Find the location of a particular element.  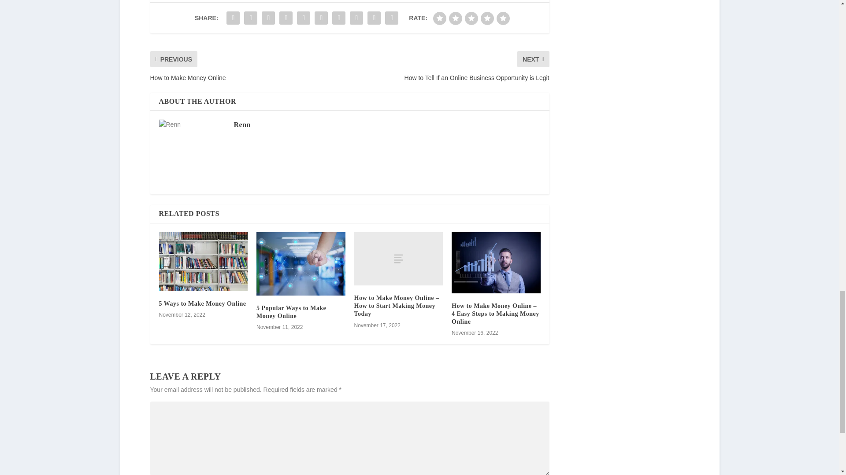

Share "Different Ways To Make Money Online" via LinkedIn is located at coordinates (321, 18).